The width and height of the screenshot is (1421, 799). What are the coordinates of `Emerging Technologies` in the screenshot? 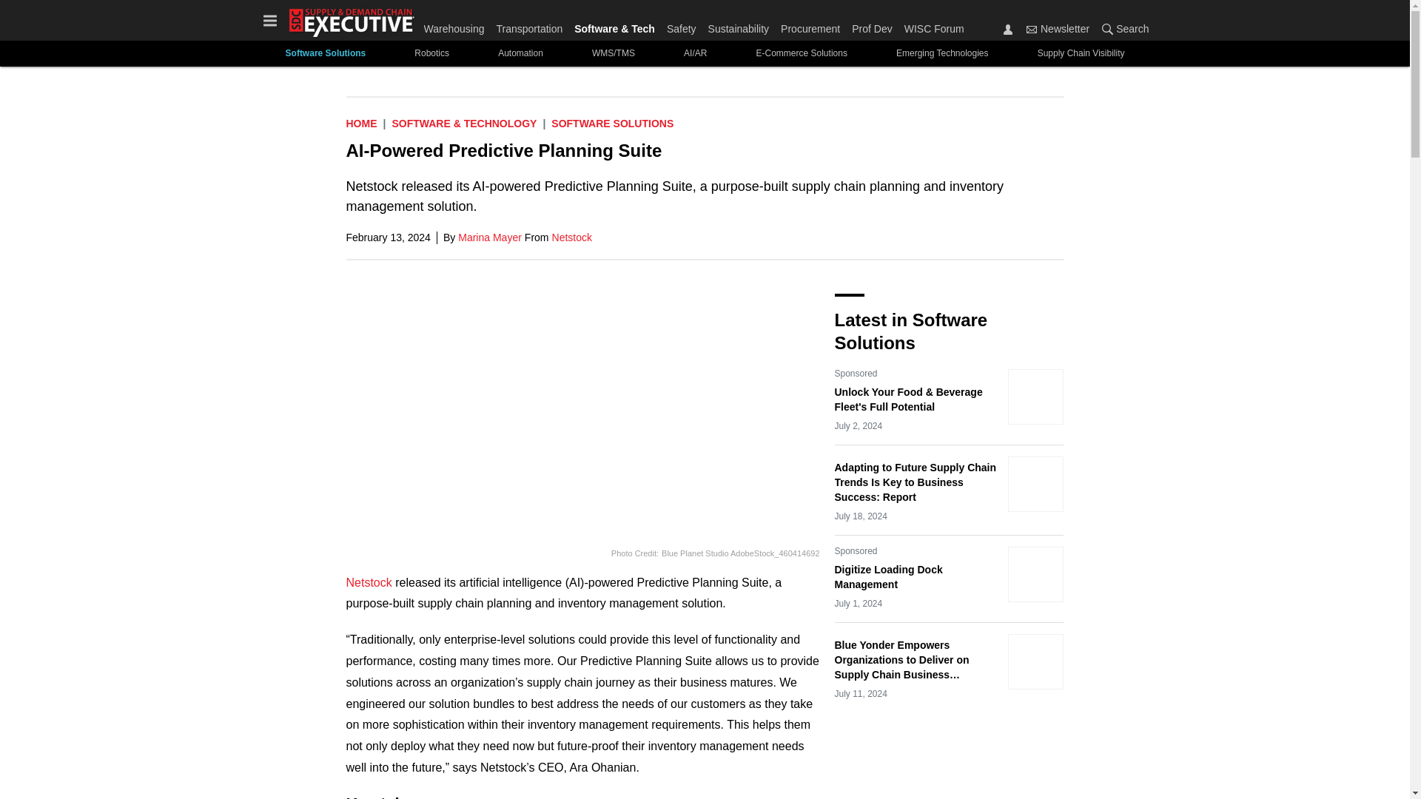 It's located at (943, 53).